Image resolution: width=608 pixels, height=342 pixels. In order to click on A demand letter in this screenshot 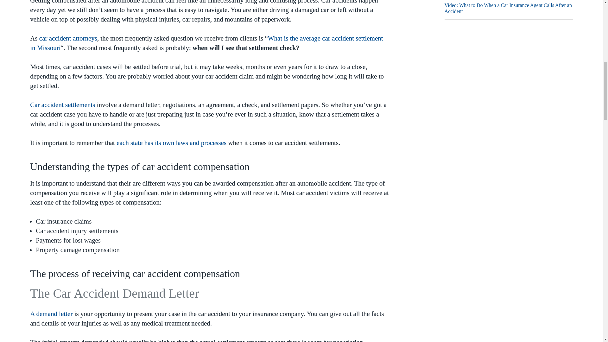, I will do `click(51, 313)`.